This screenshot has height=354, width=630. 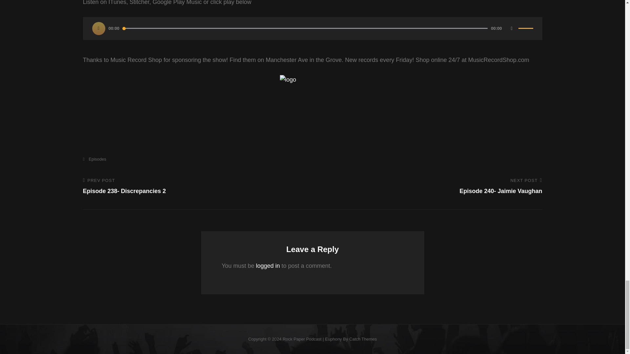 What do you see at coordinates (98, 28) in the screenshot?
I see `Catch Themes` at bounding box center [98, 28].